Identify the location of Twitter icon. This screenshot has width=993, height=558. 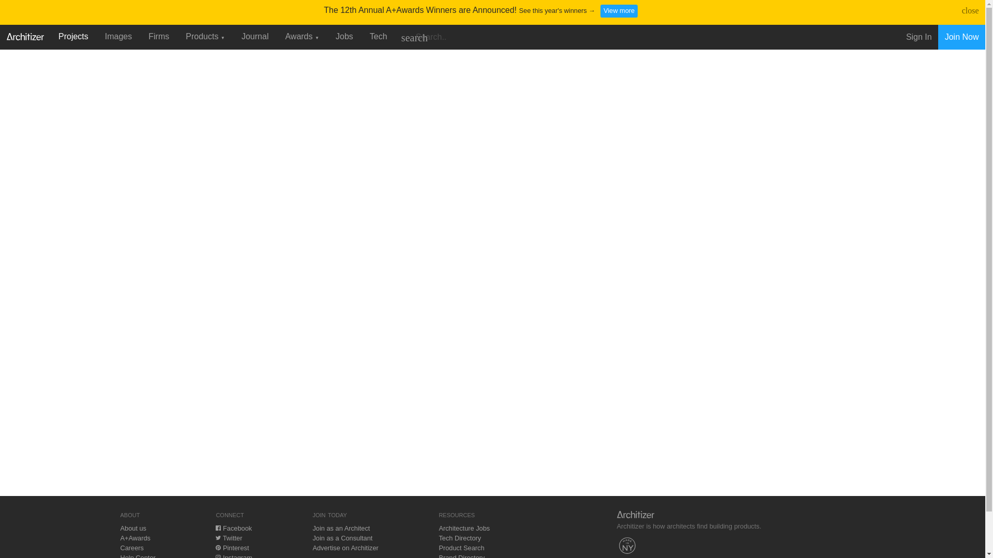
(218, 537).